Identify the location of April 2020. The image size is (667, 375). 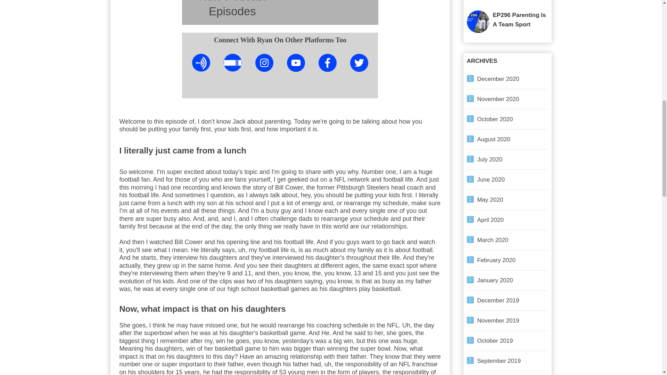
(491, 220).